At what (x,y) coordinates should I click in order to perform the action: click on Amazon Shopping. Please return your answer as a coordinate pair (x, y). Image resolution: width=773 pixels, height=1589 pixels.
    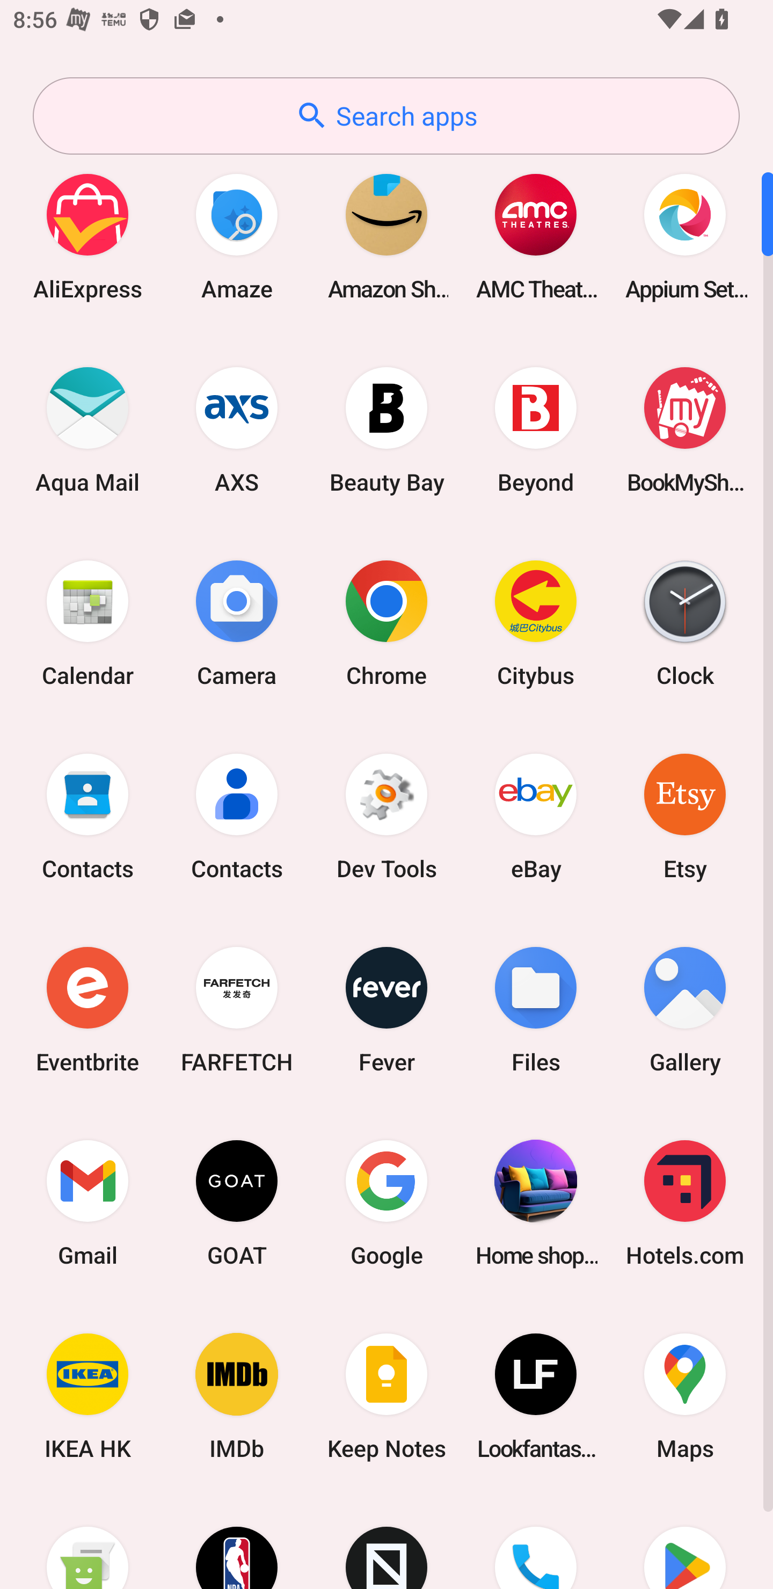
    Looking at the image, I should click on (386, 236).